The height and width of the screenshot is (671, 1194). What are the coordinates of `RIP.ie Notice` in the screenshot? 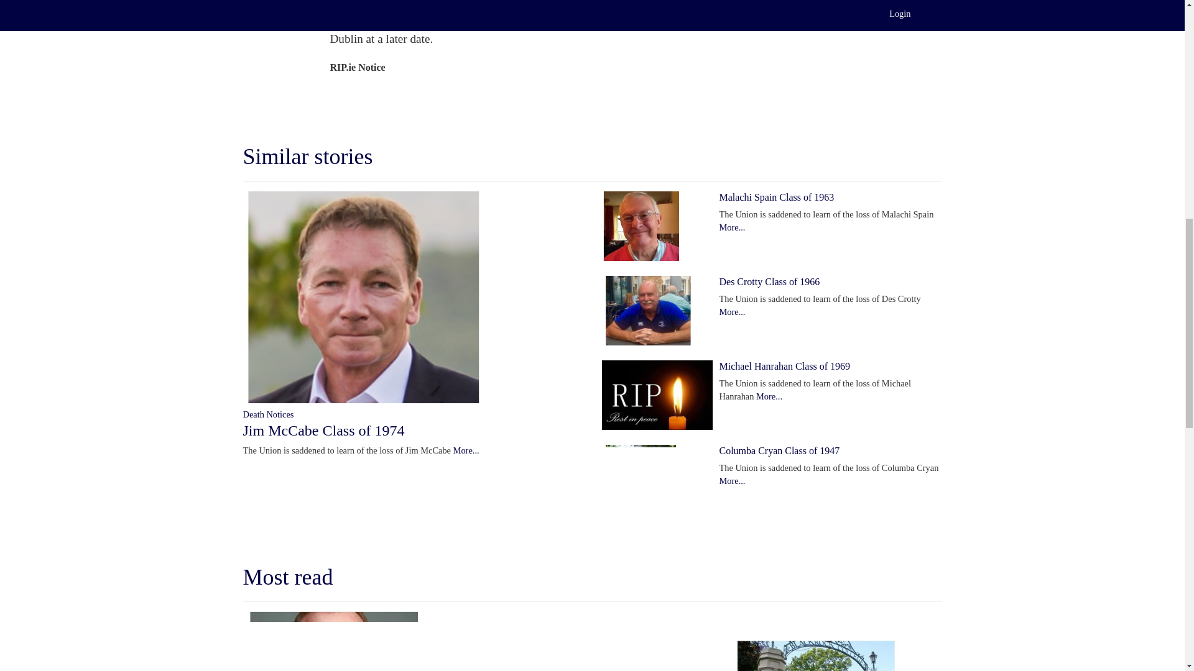 It's located at (357, 67).